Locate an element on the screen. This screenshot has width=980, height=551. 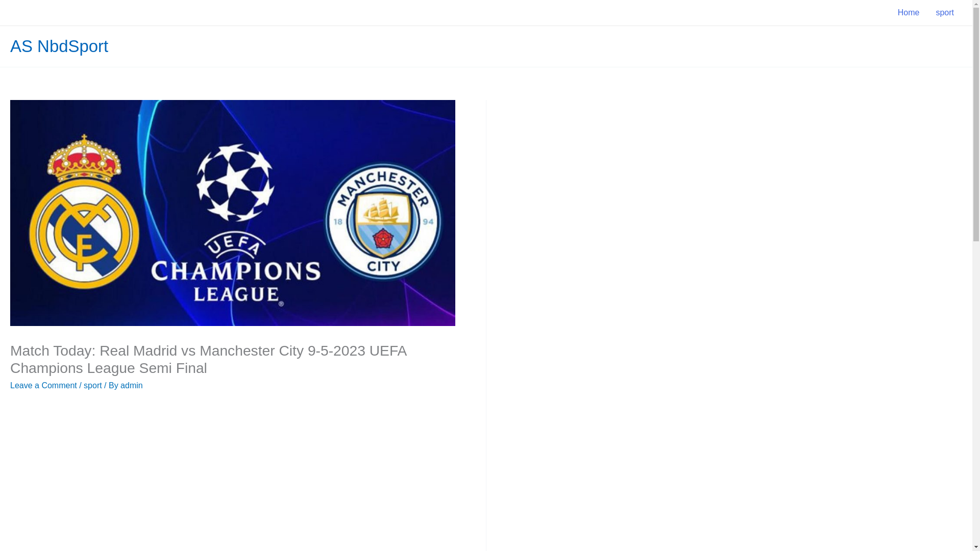
Home is located at coordinates (909, 12).